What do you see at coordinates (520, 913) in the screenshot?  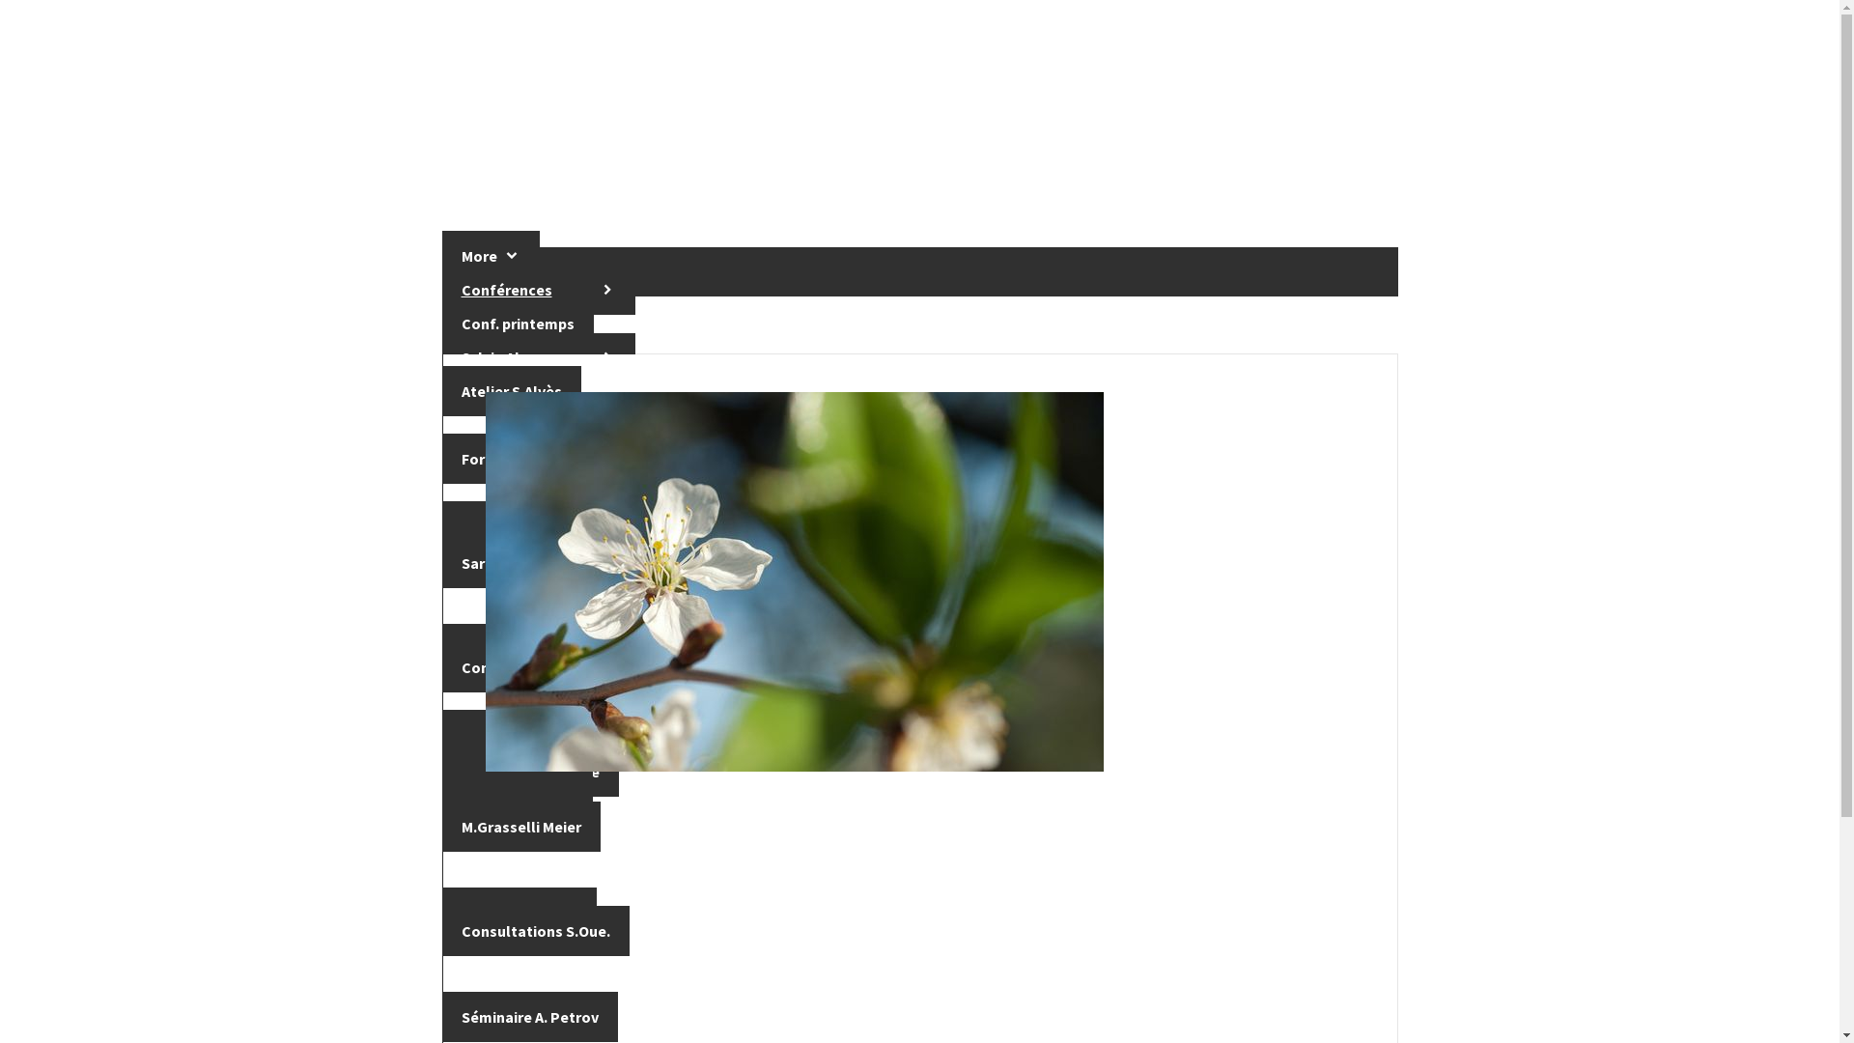 I see `Atelier S.Ouellet` at bounding box center [520, 913].